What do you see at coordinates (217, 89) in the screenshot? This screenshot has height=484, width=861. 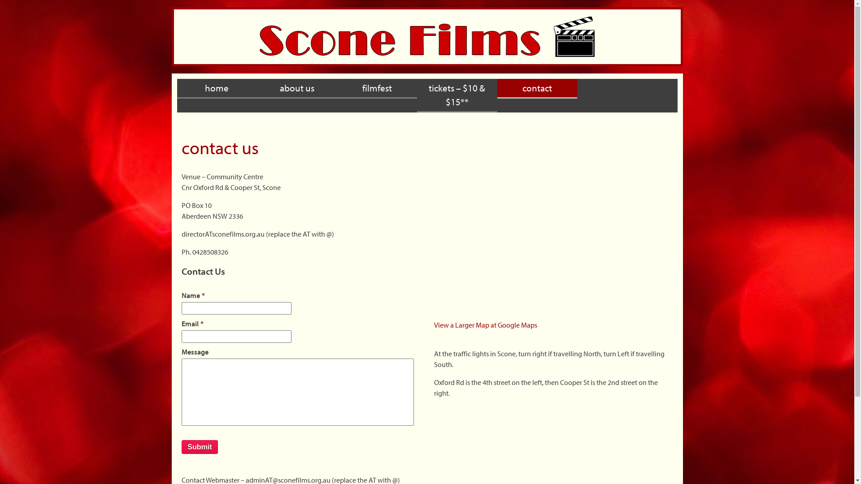 I see `home` at bounding box center [217, 89].